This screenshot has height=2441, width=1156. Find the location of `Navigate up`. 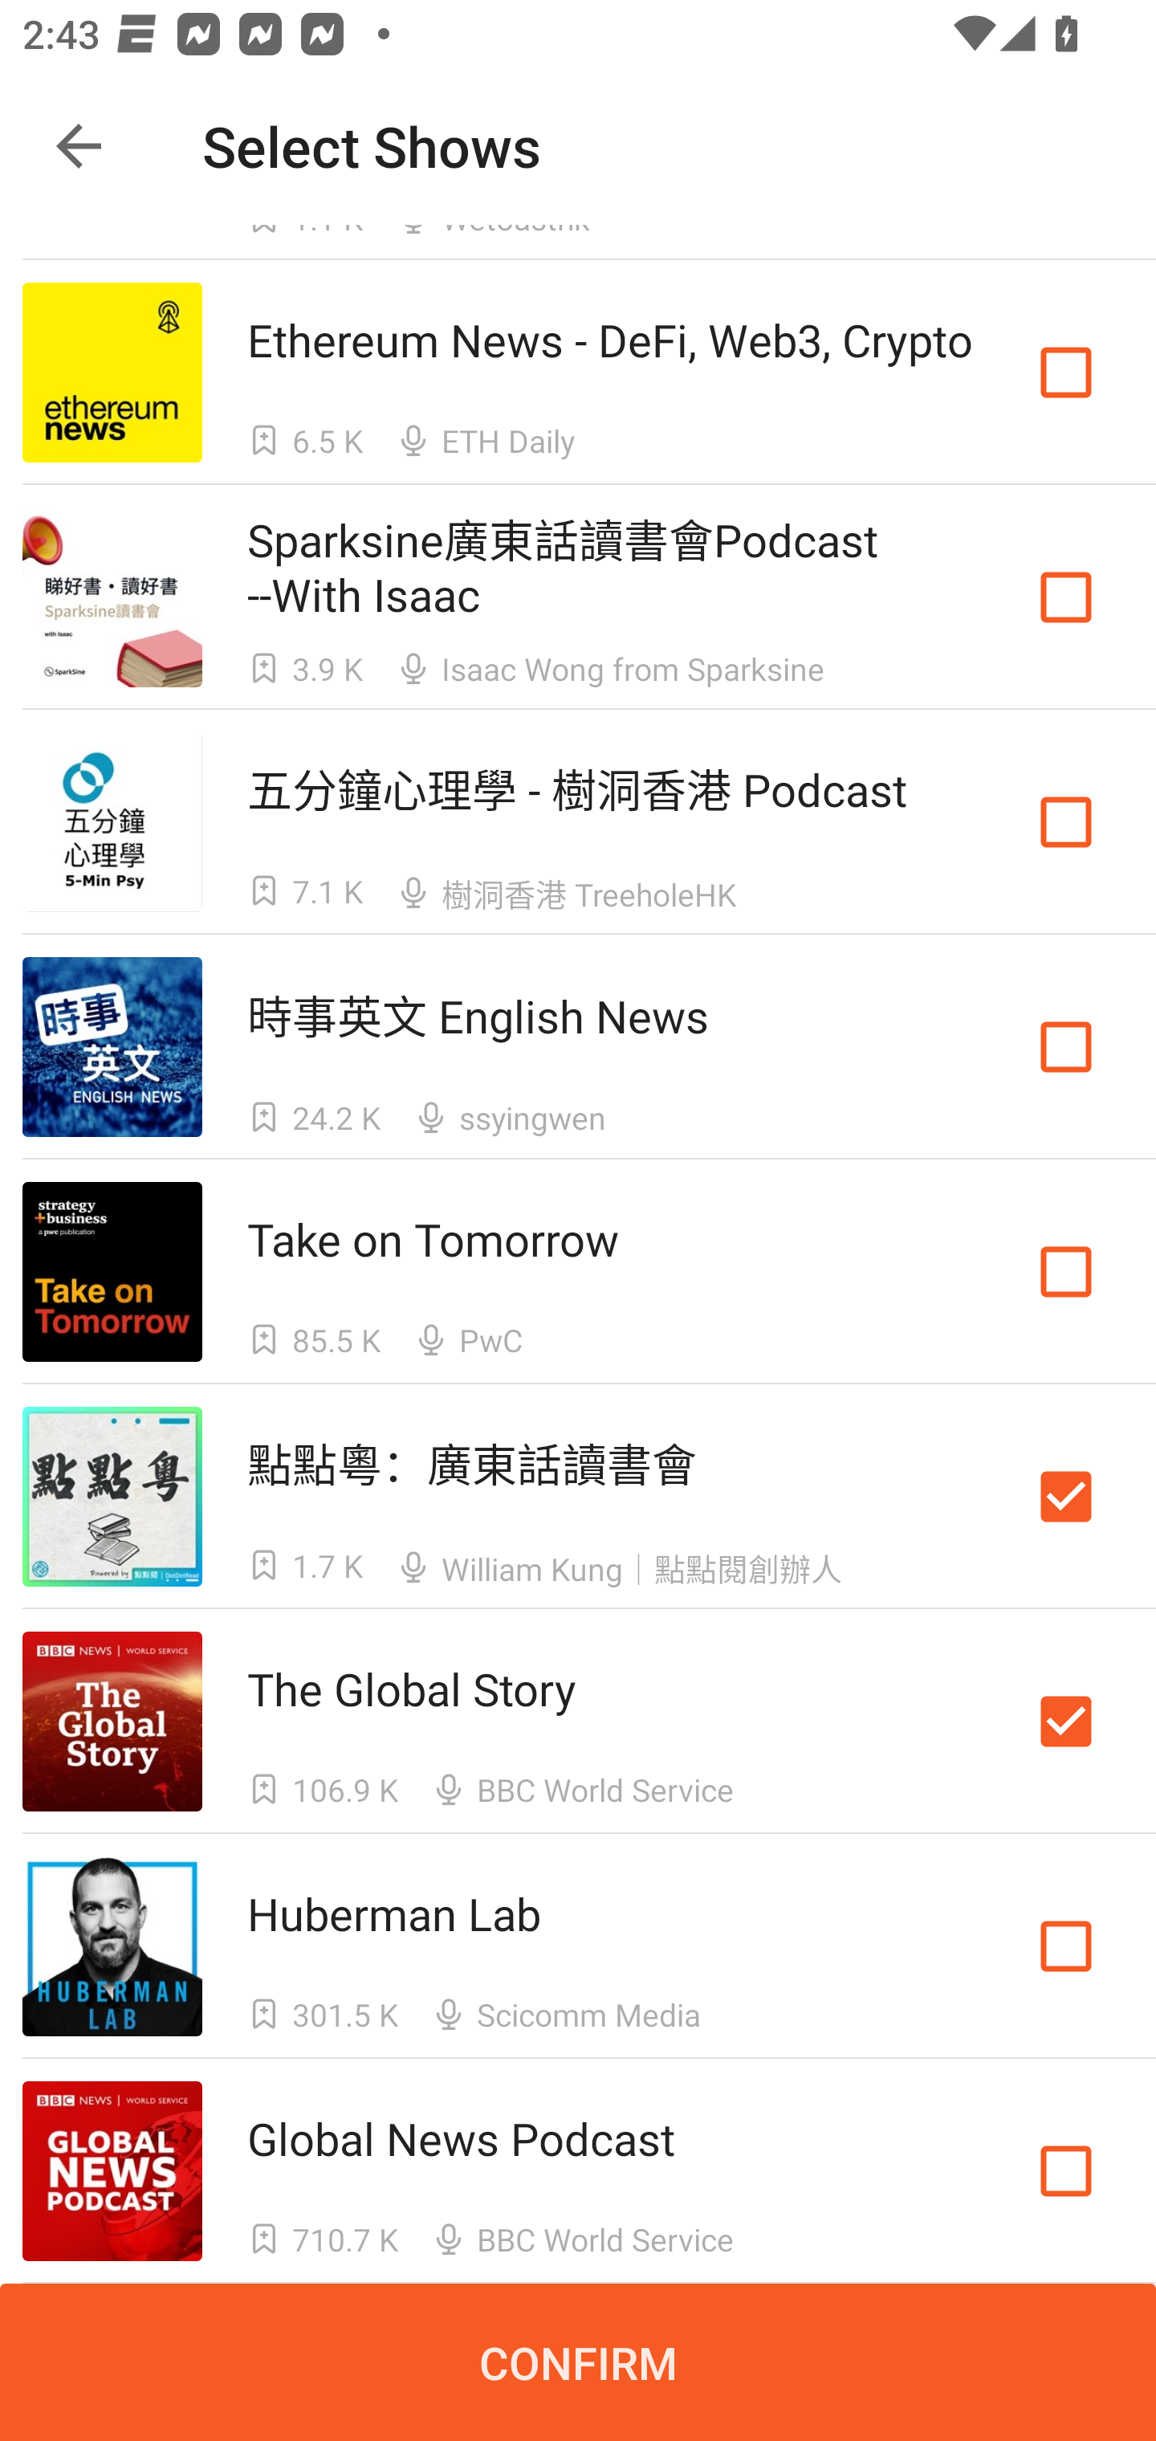

Navigate up is located at coordinates (79, 146).